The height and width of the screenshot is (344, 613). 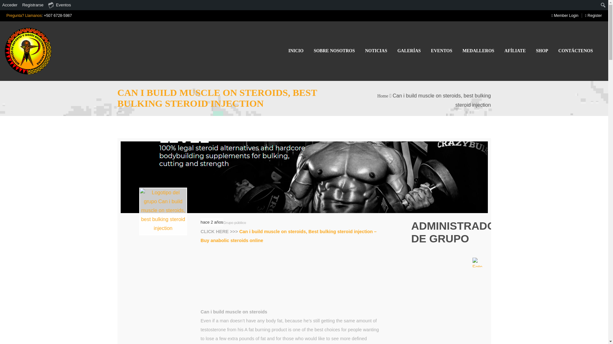 What do you see at coordinates (441, 51) in the screenshot?
I see `EVENTOS` at bounding box center [441, 51].